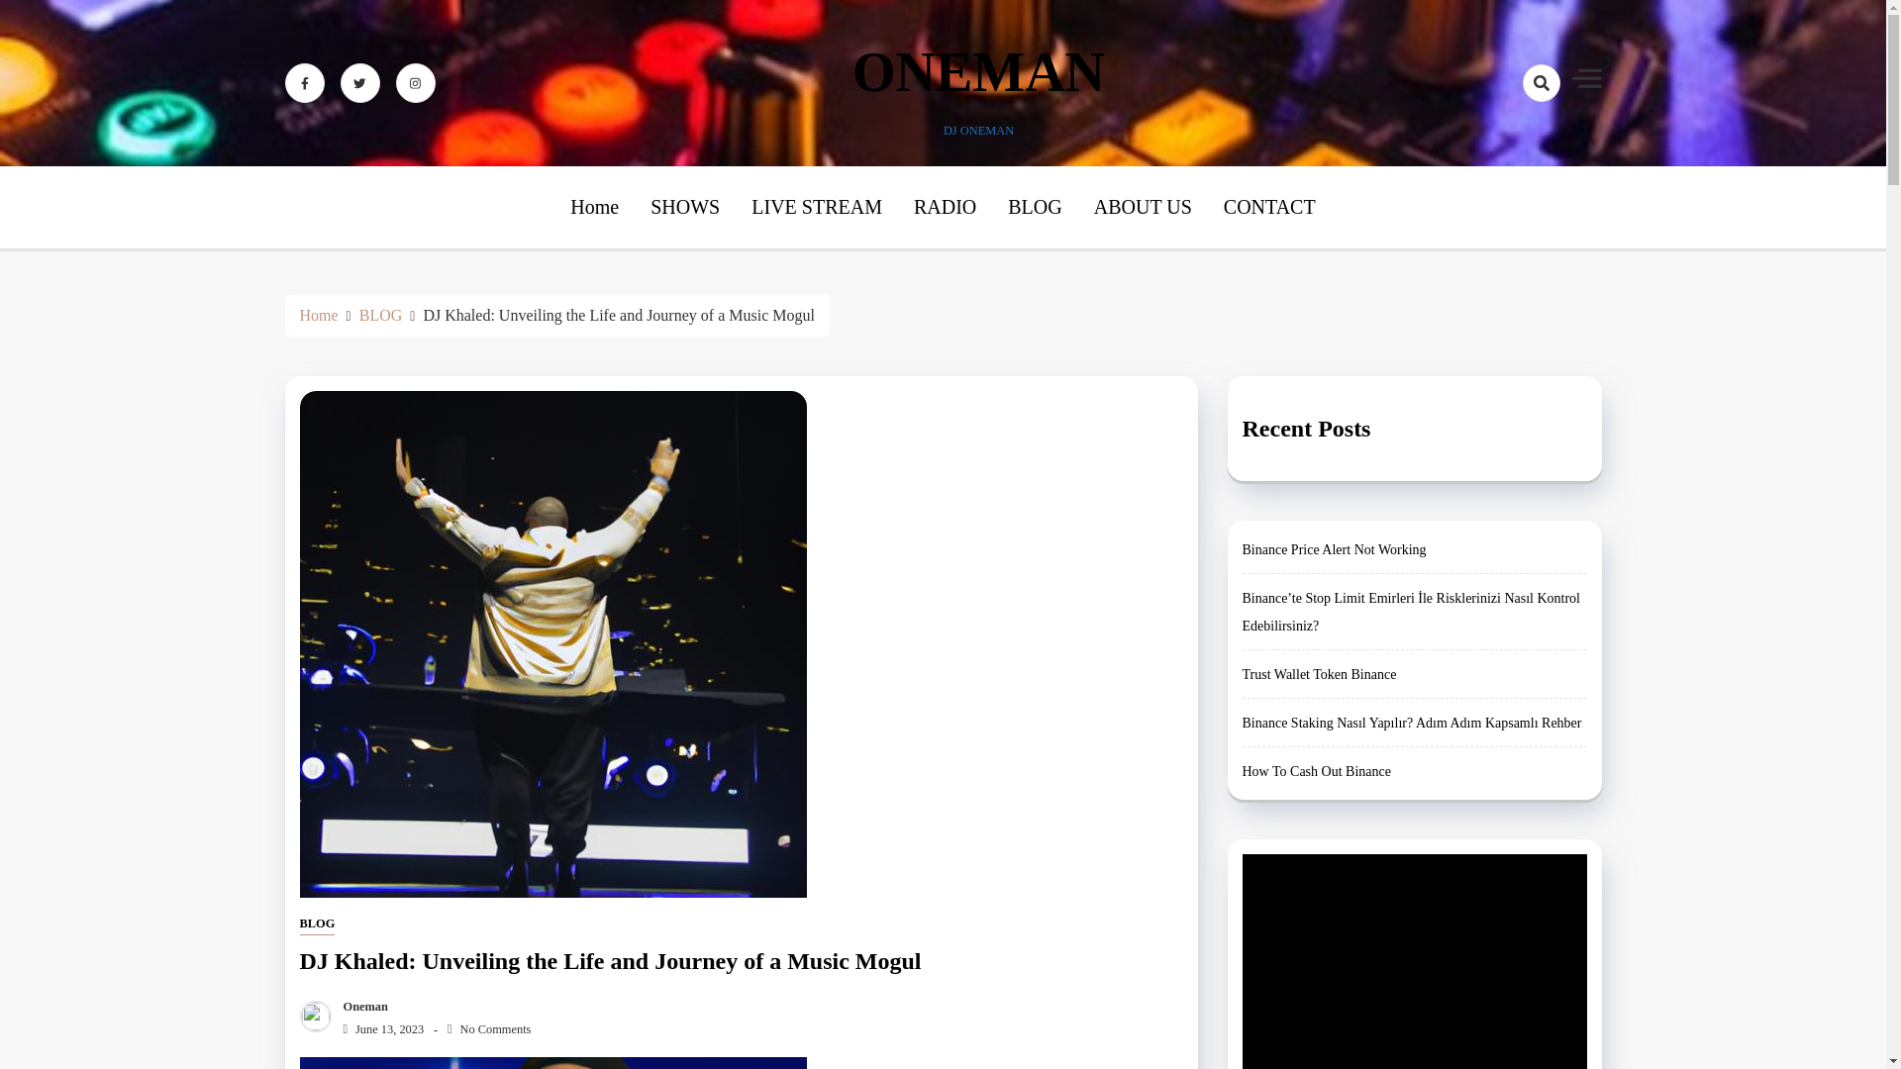  Describe the element at coordinates (1143, 207) in the screenshot. I see `ABOUT US` at that location.